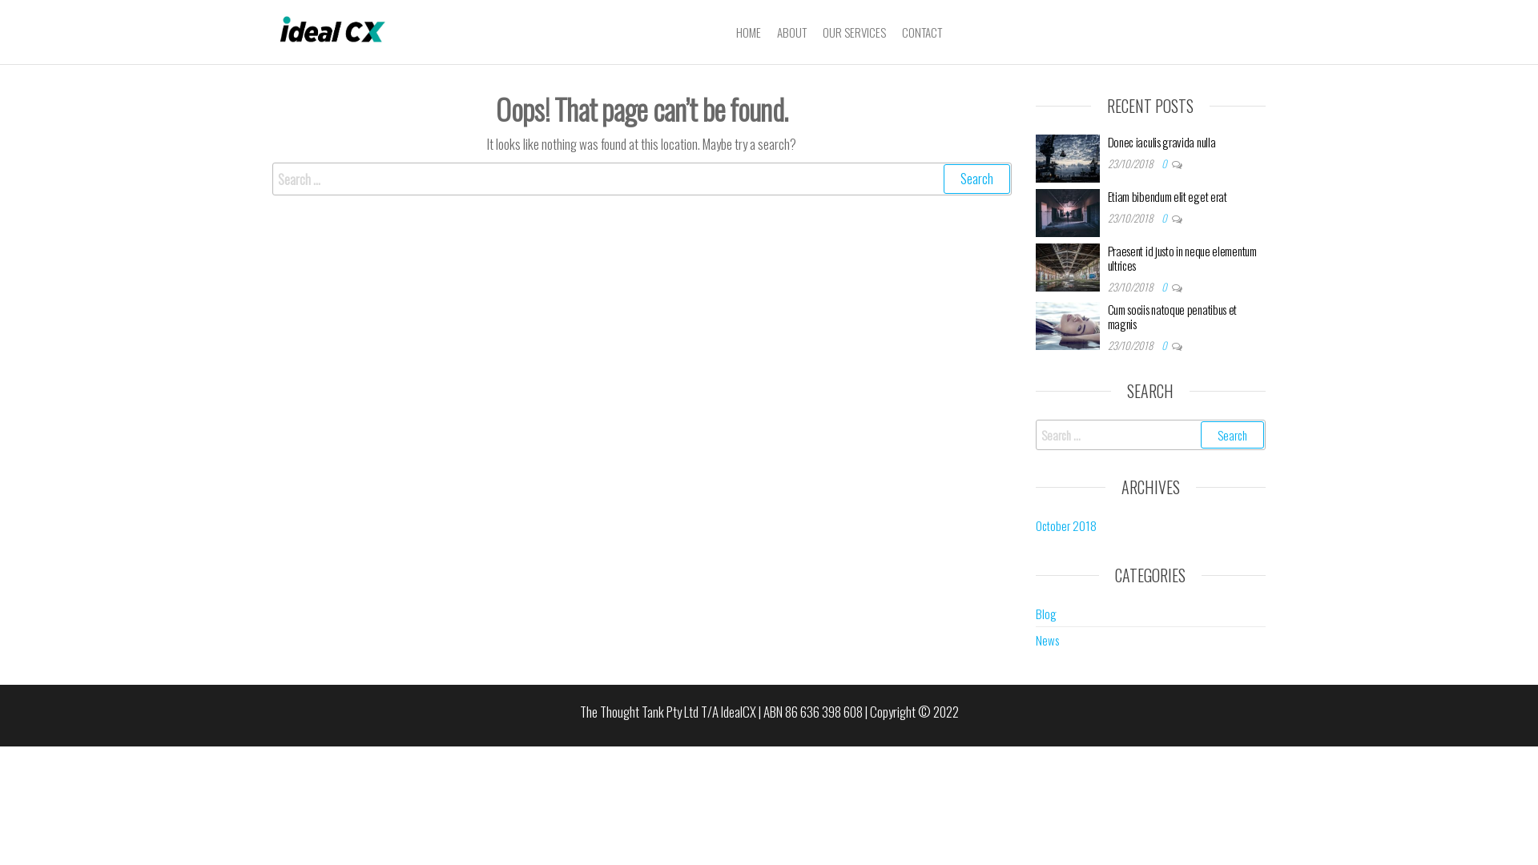 This screenshot has height=865, width=1538. I want to click on Etiam bibendum elit eget erat, so click(1166, 196).